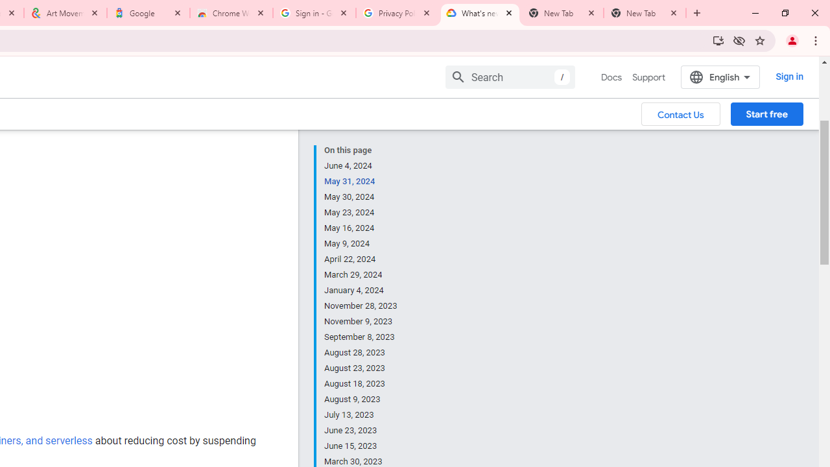  I want to click on Sign in - Google Accounts, so click(314, 13).